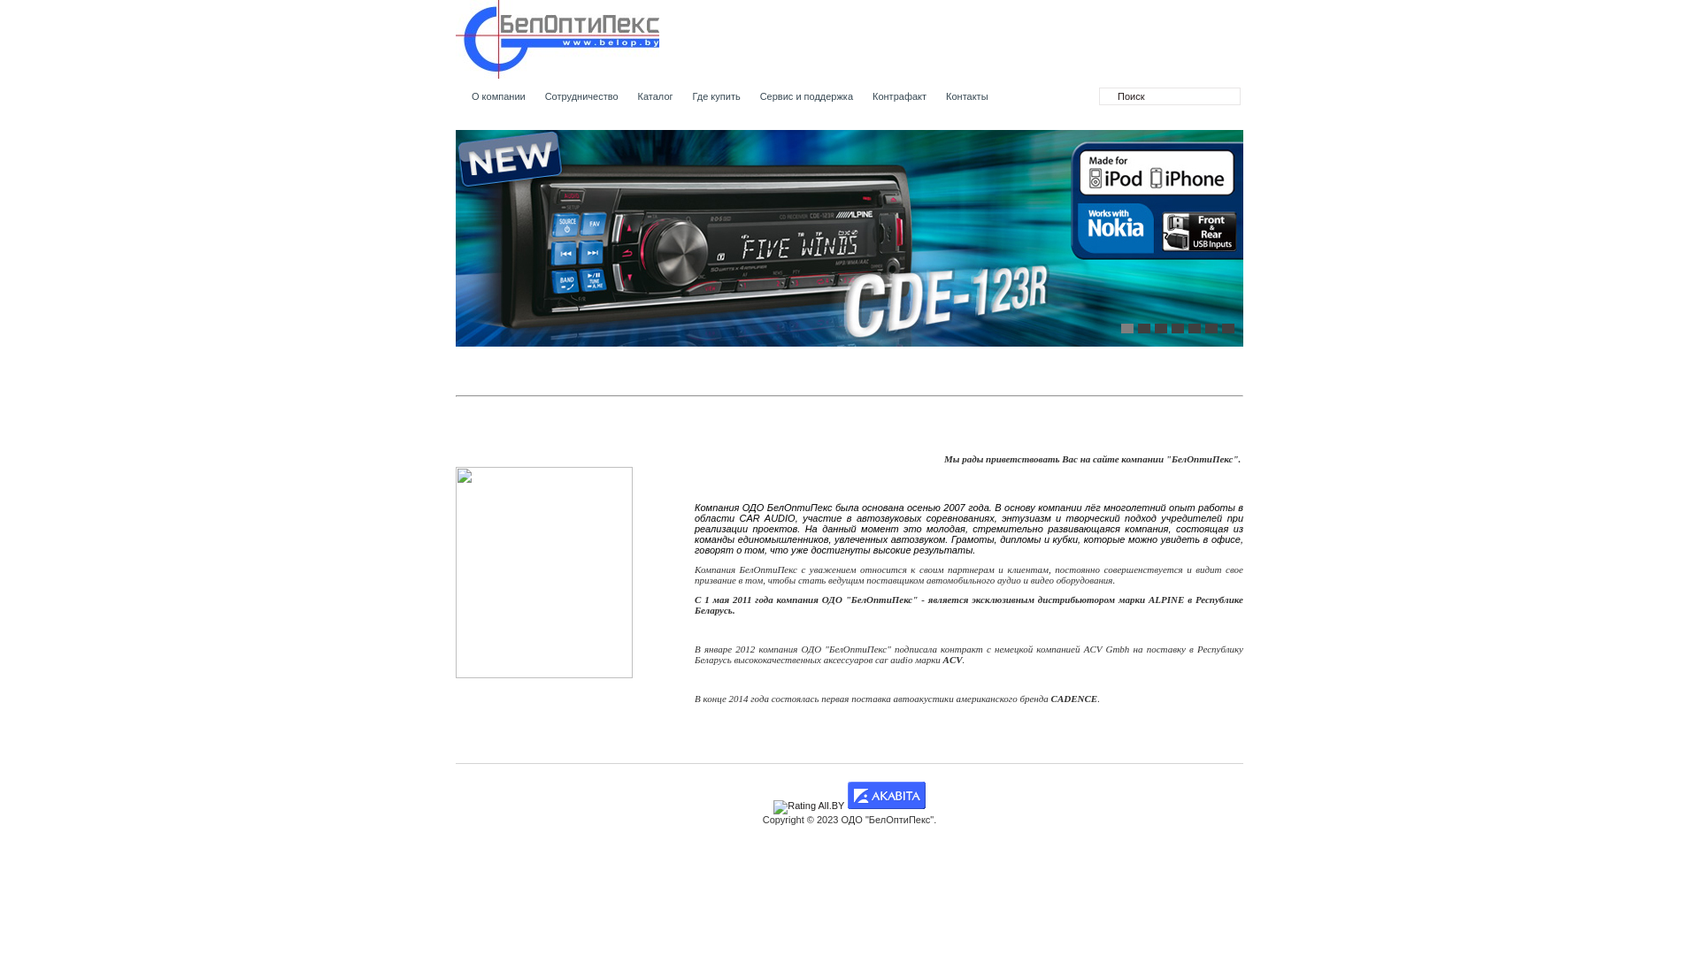 This screenshot has height=955, width=1699. I want to click on 5, so click(1195, 329).